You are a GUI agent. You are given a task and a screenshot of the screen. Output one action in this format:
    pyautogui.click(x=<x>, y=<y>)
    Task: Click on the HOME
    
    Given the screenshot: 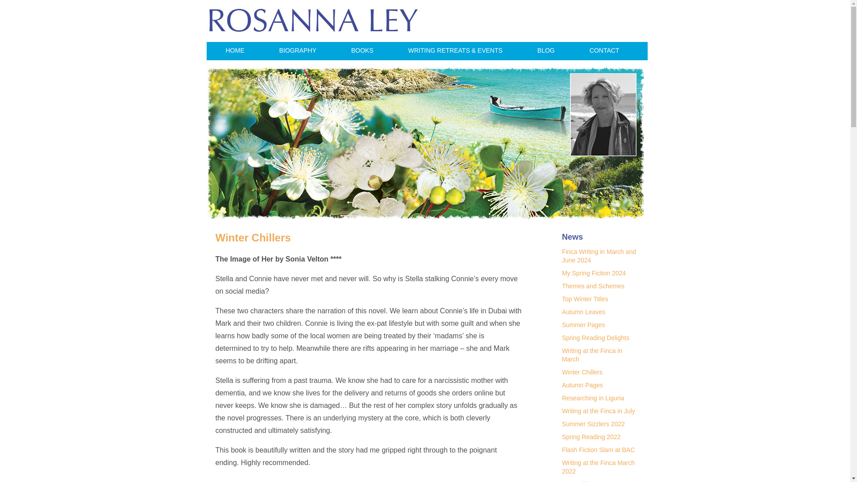 What is the action you would take?
    pyautogui.click(x=235, y=50)
    